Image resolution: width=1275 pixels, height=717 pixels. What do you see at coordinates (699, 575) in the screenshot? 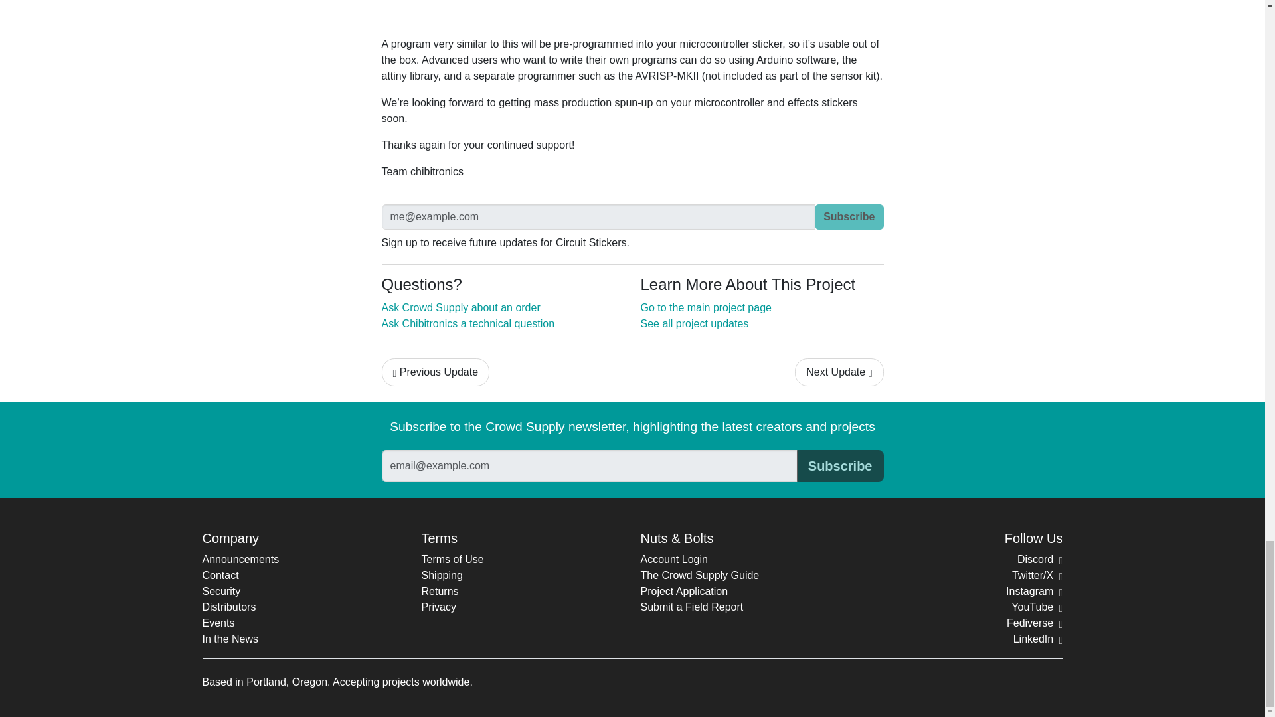
I see `The Crowd Supply Guide` at bounding box center [699, 575].